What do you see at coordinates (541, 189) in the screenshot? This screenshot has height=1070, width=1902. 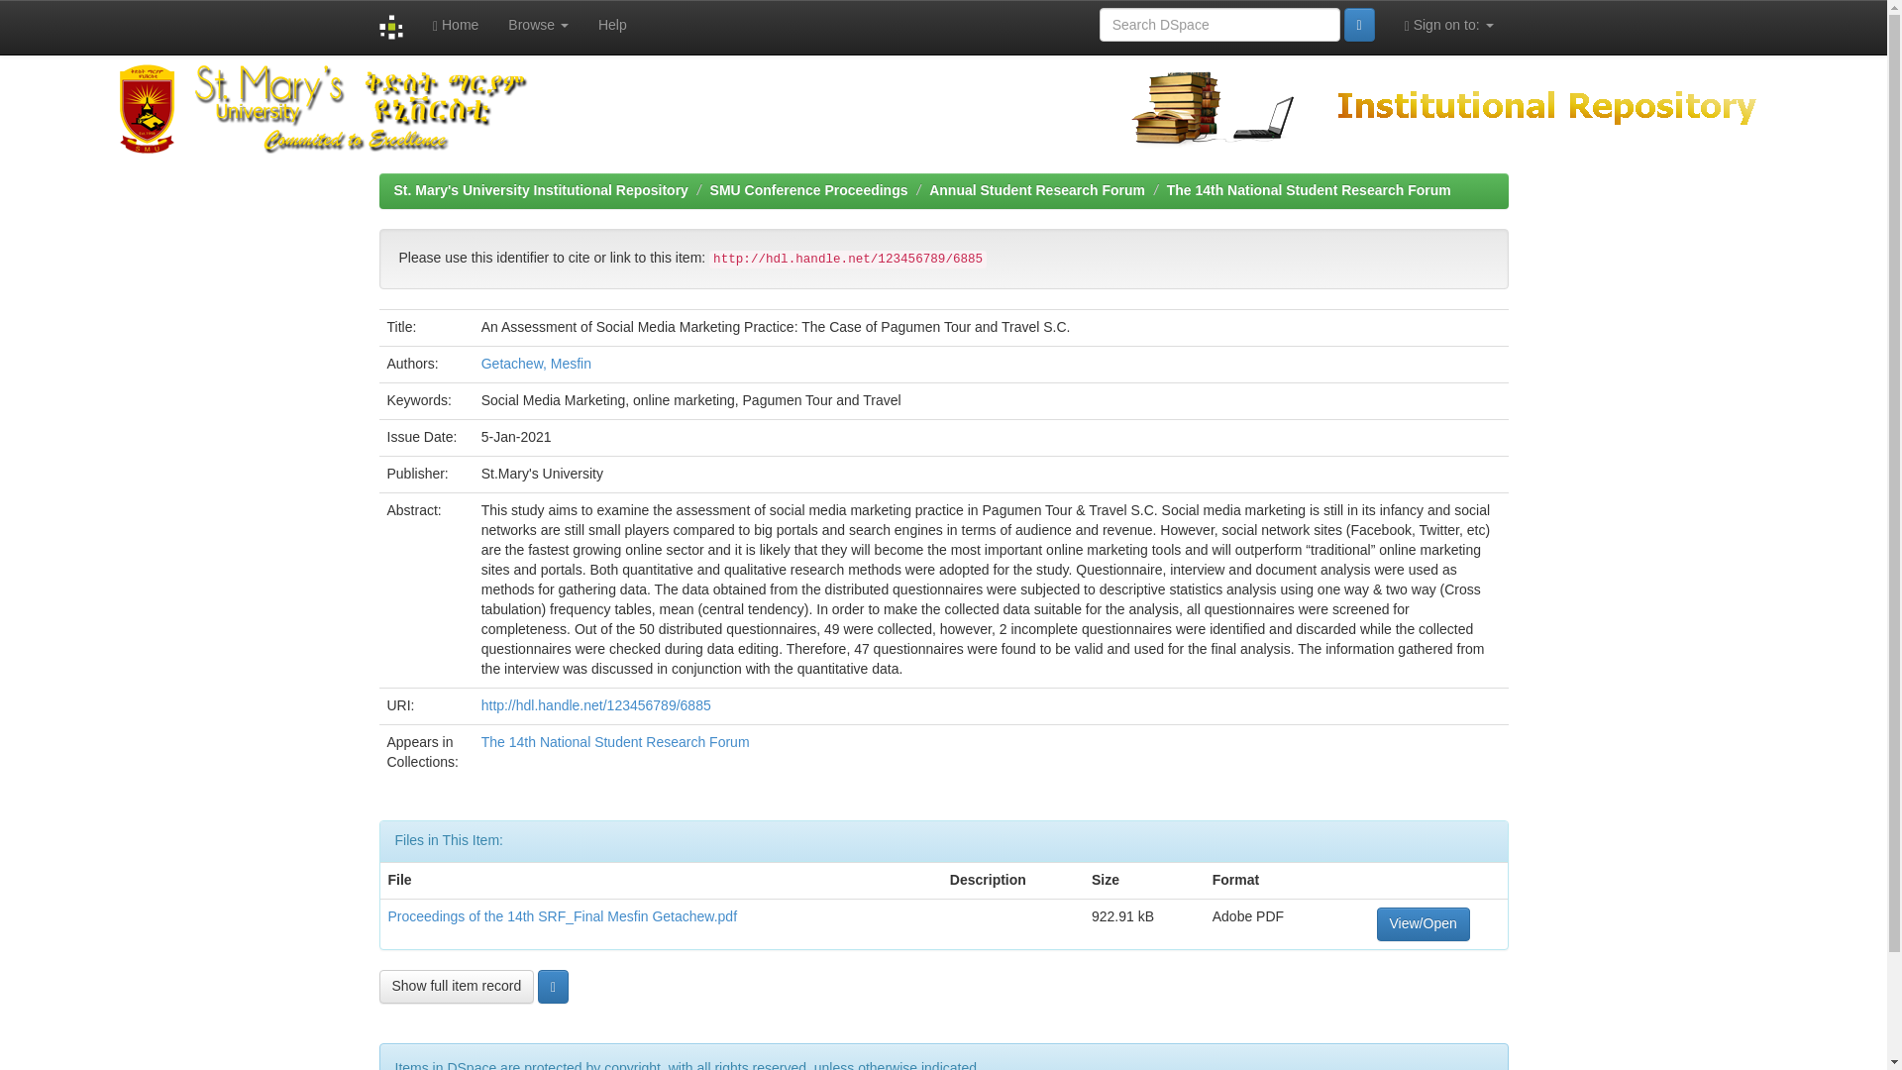 I see `St. Mary's University Institutional Repository` at bounding box center [541, 189].